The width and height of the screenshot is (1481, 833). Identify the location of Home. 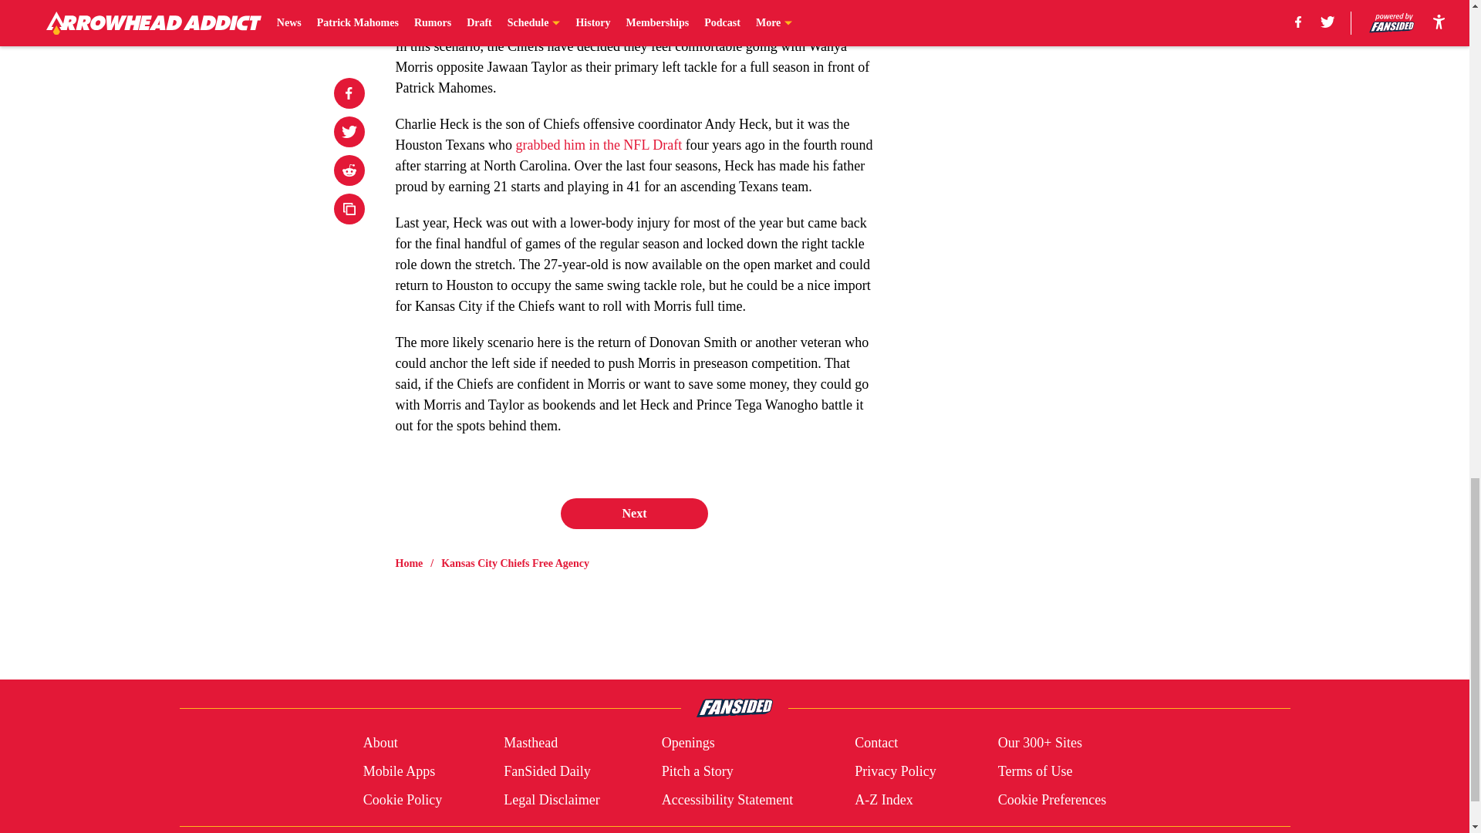
(409, 563).